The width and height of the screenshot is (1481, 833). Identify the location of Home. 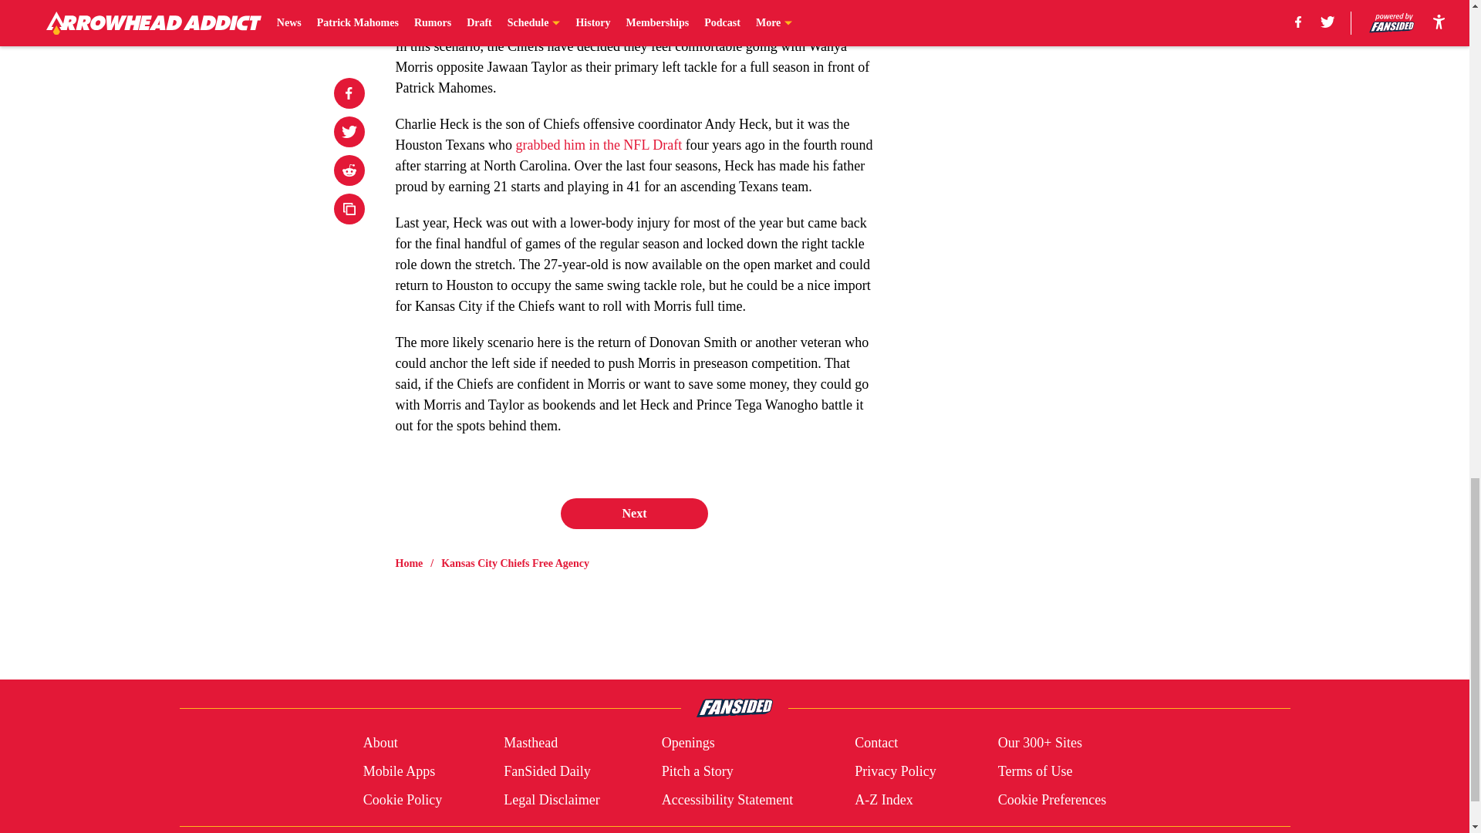
(409, 563).